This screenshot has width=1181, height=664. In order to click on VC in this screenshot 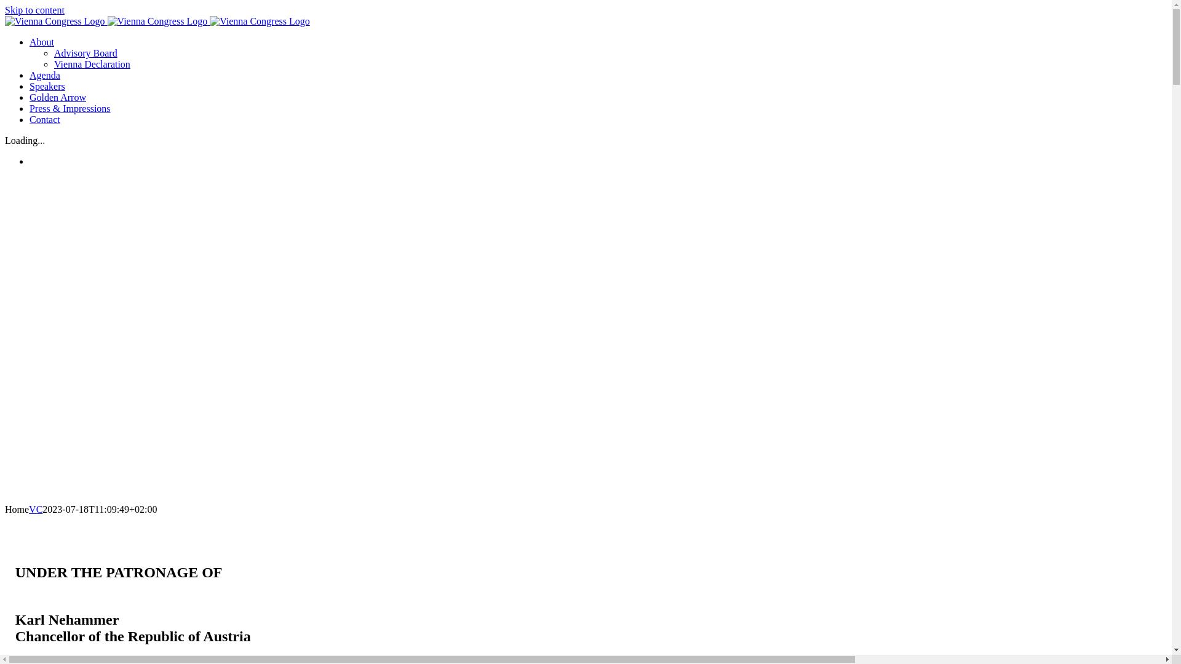, I will do `click(36, 509)`.